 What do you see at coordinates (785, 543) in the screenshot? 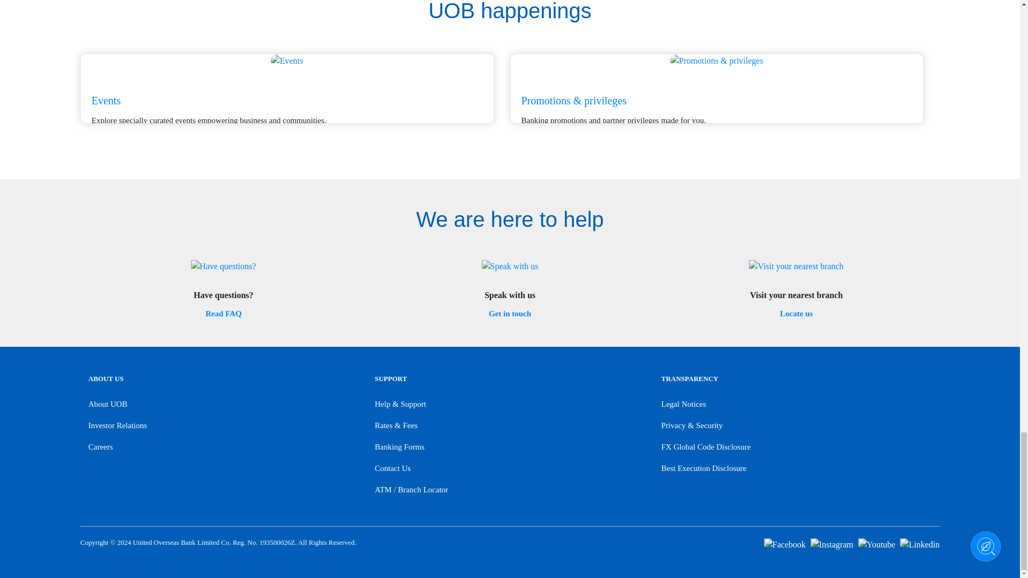
I see `Facebook` at bounding box center [785, 543].